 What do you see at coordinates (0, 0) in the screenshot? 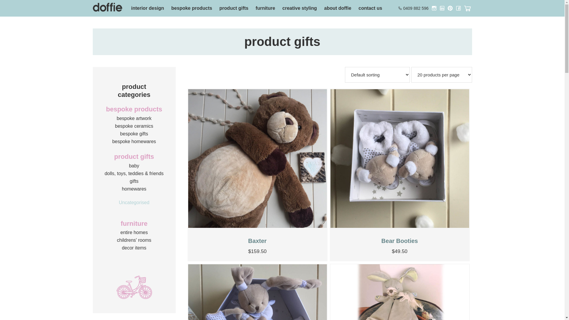
I see `Skip to main content` at bounding box center [0, 0].